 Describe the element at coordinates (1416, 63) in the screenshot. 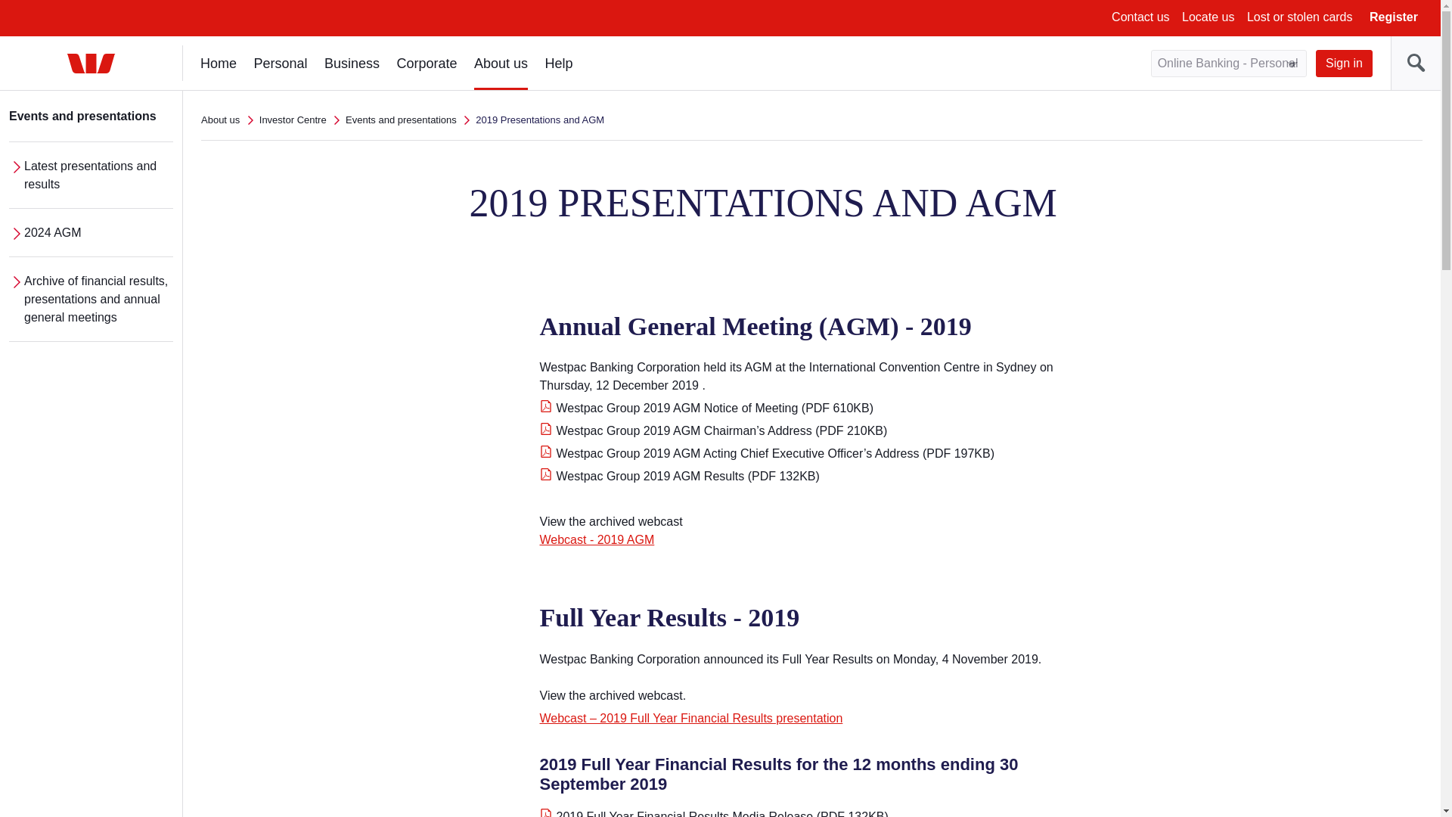

I see `Search` at that location.